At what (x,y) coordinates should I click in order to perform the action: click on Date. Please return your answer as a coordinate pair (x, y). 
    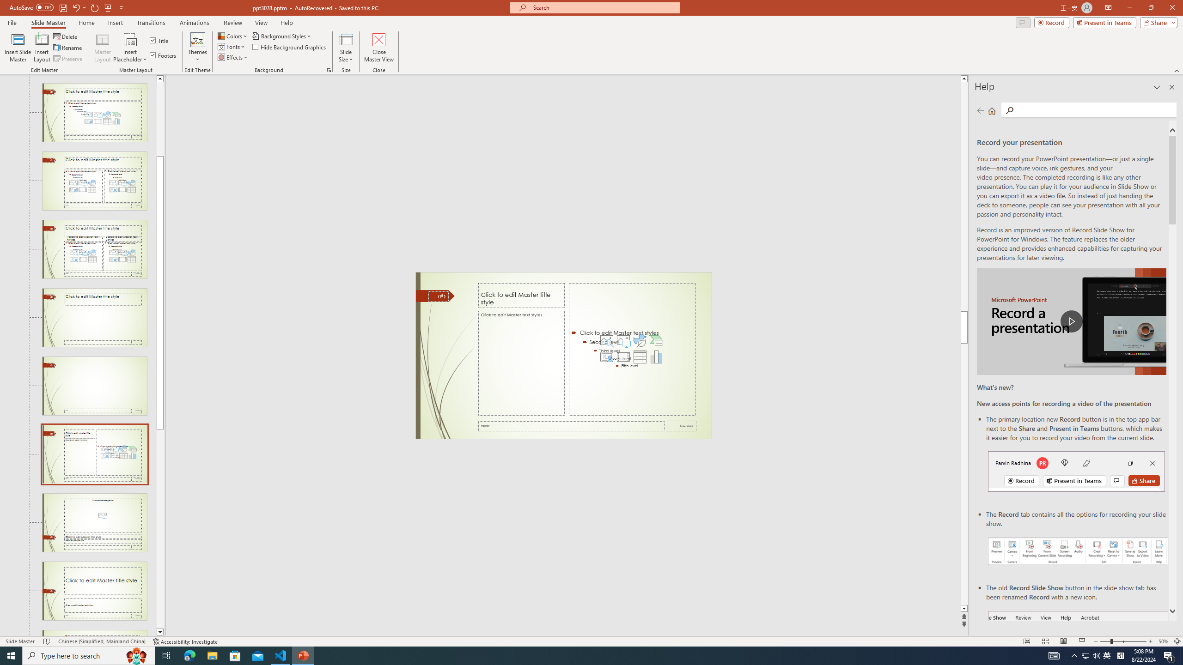
    Looking at the image, I should click on (682, 426).